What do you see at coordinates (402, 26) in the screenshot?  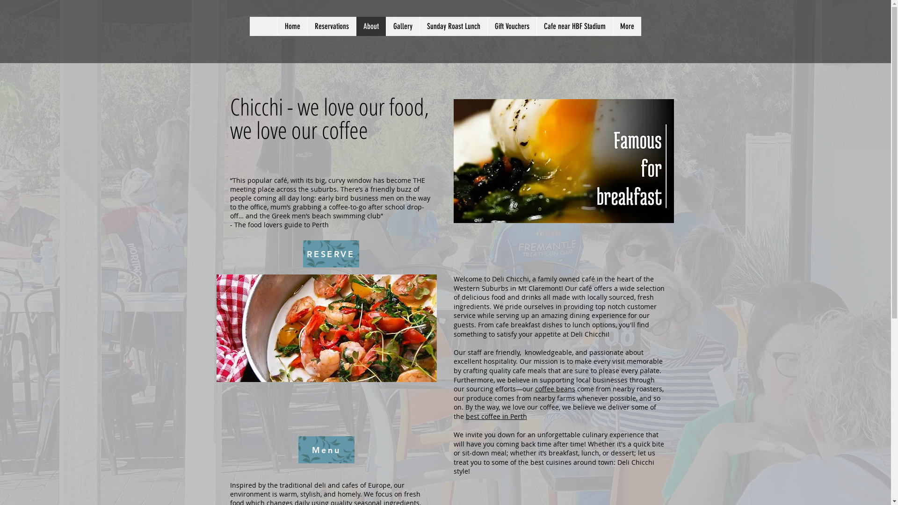 I see `Gallery` at bounding box center [402, 26].